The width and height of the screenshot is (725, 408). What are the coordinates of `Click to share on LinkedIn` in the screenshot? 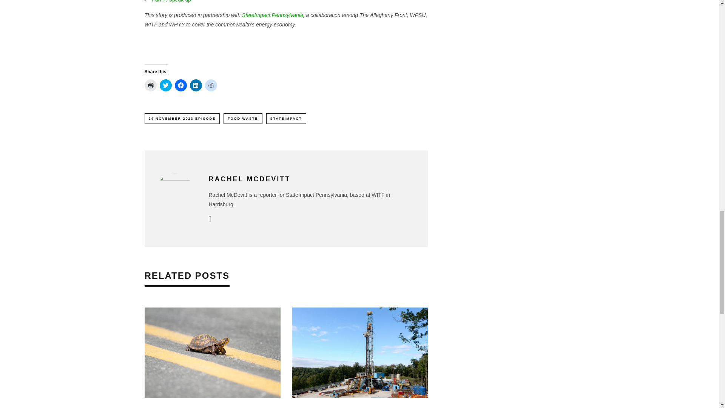 It's located at (195, 85).